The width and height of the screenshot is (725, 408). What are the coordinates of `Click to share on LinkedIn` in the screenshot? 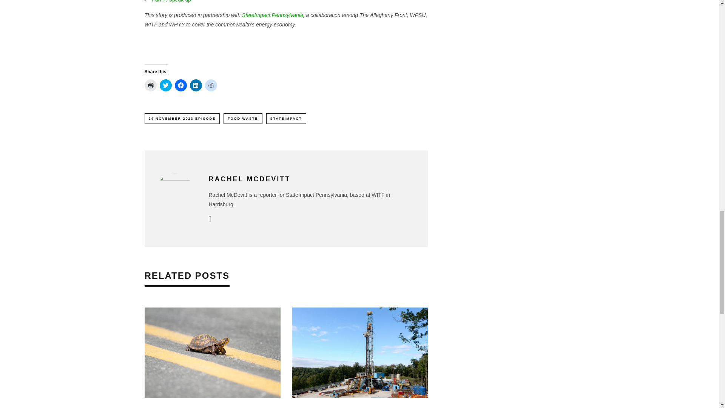 It's located at (195, 85).